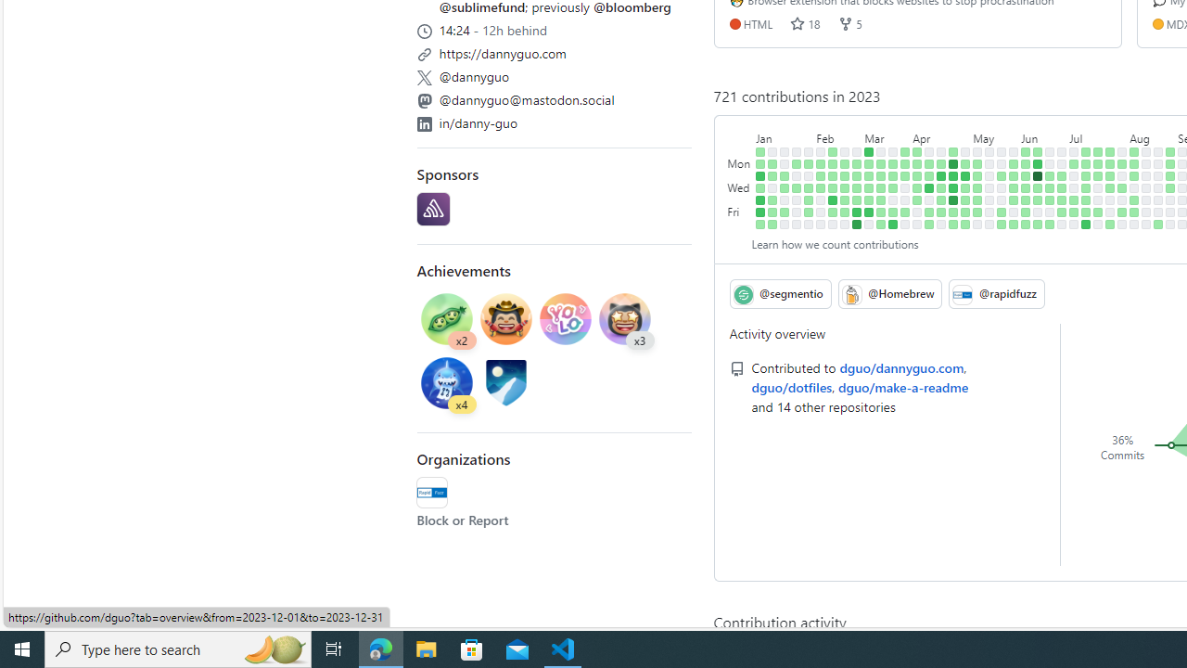 This screenshot has height=668, width=1187. Describe the element at coordinates (1050, 176) in the screenshot. I see `1 contribution on June 20th.` at that location.